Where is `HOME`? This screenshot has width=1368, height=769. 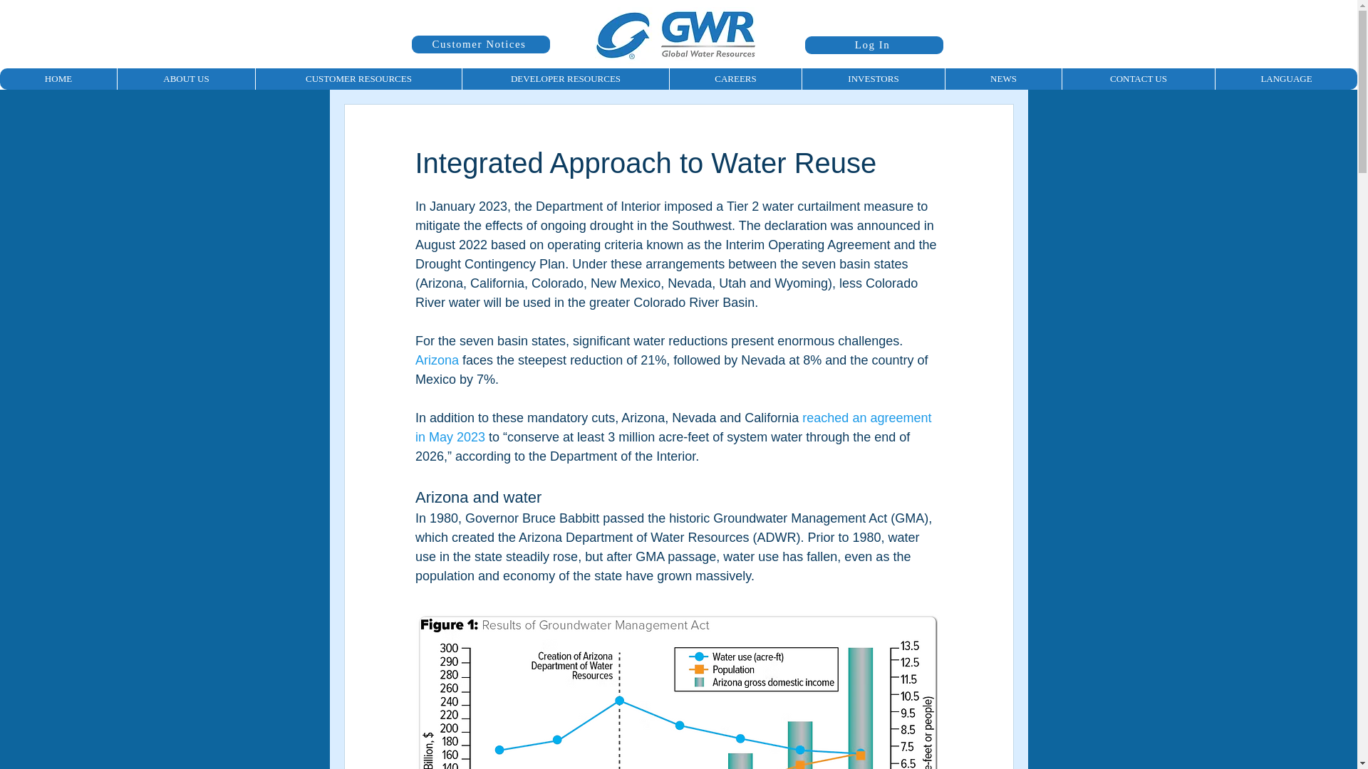
HOME is located at coordinates (58, 79).